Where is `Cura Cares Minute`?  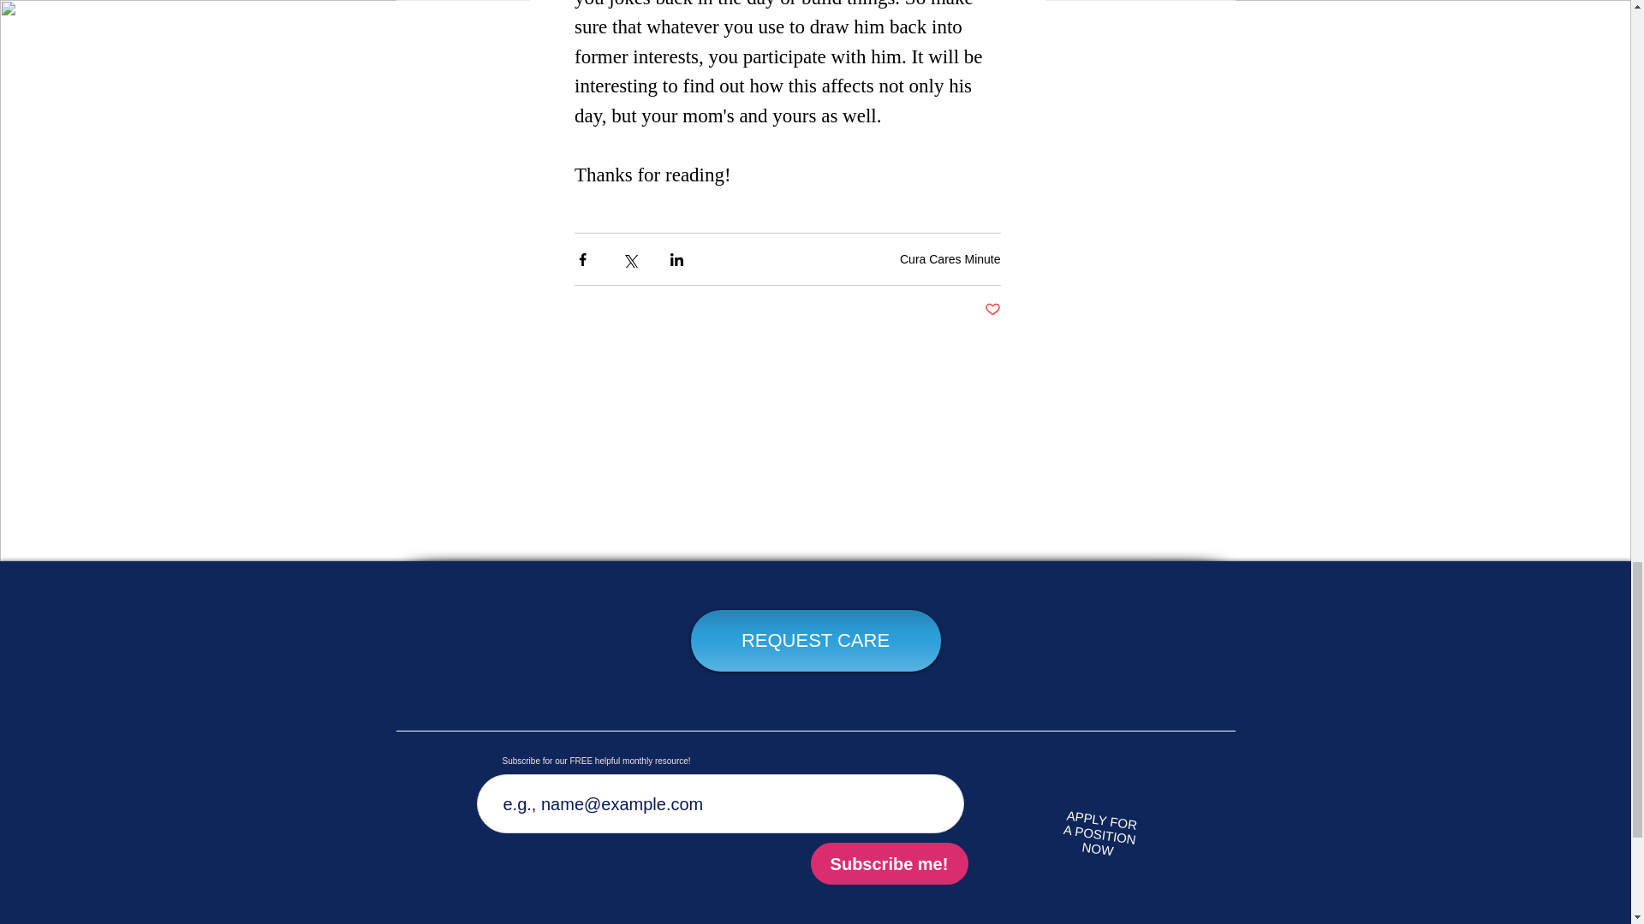
Cura Cares Minute is located at coordinates (950, 258).